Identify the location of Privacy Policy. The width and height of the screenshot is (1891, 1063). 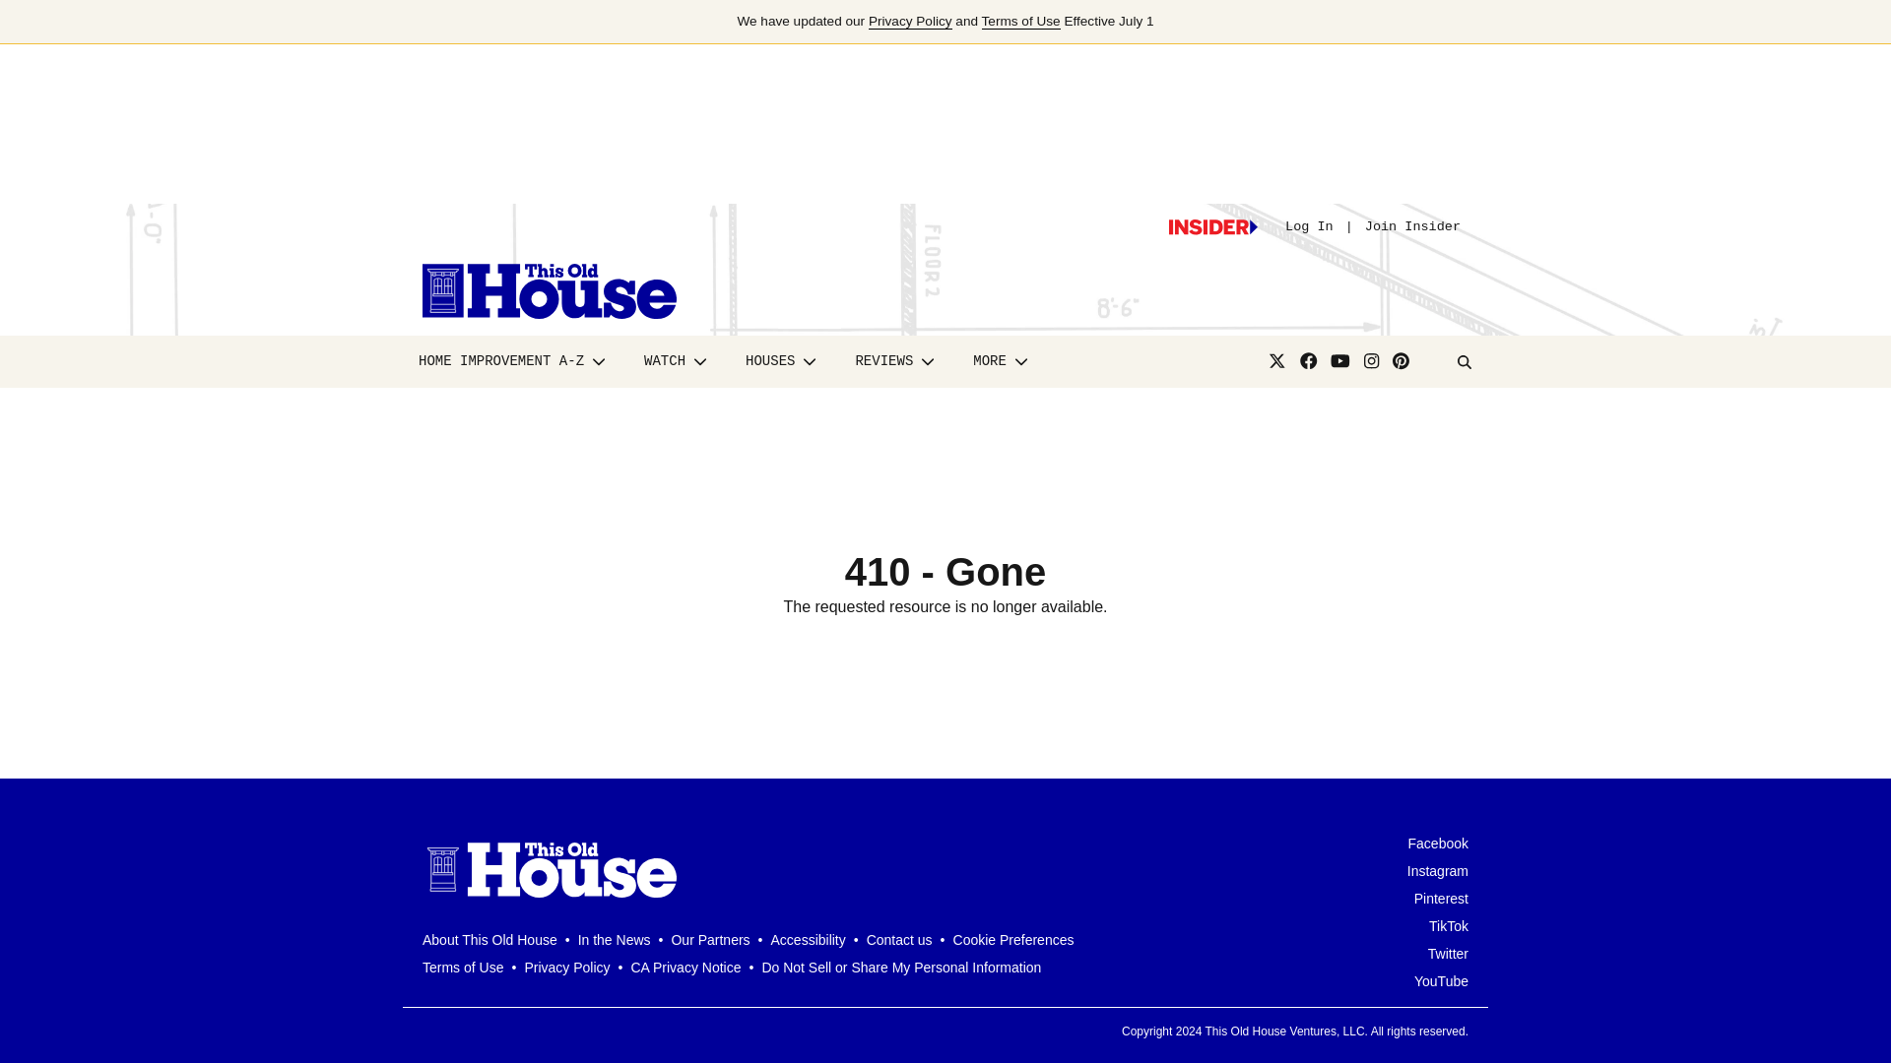
(910, 22).